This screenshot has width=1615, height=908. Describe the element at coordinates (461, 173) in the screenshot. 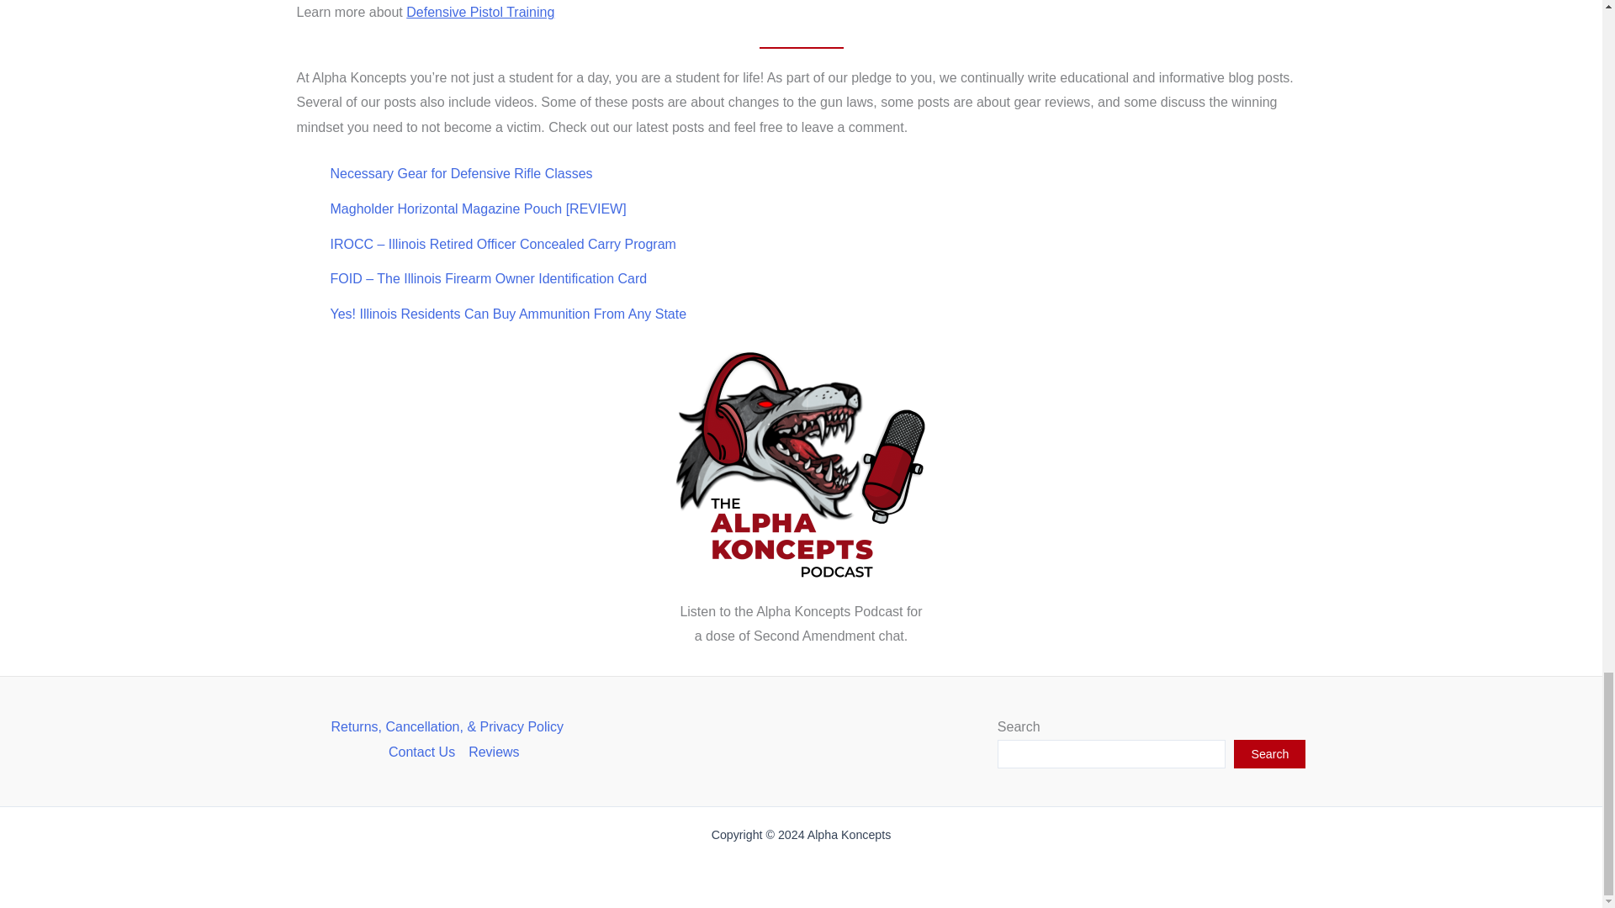

I see `Necessary Gear for Defensive Rifle Classes` at that location.